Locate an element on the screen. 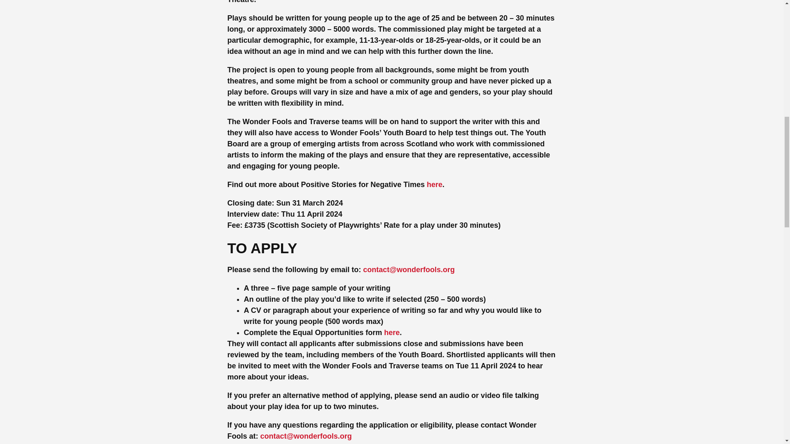 The height and width of the screenshot is (444, 790). here is located at coordinates (434, 184).